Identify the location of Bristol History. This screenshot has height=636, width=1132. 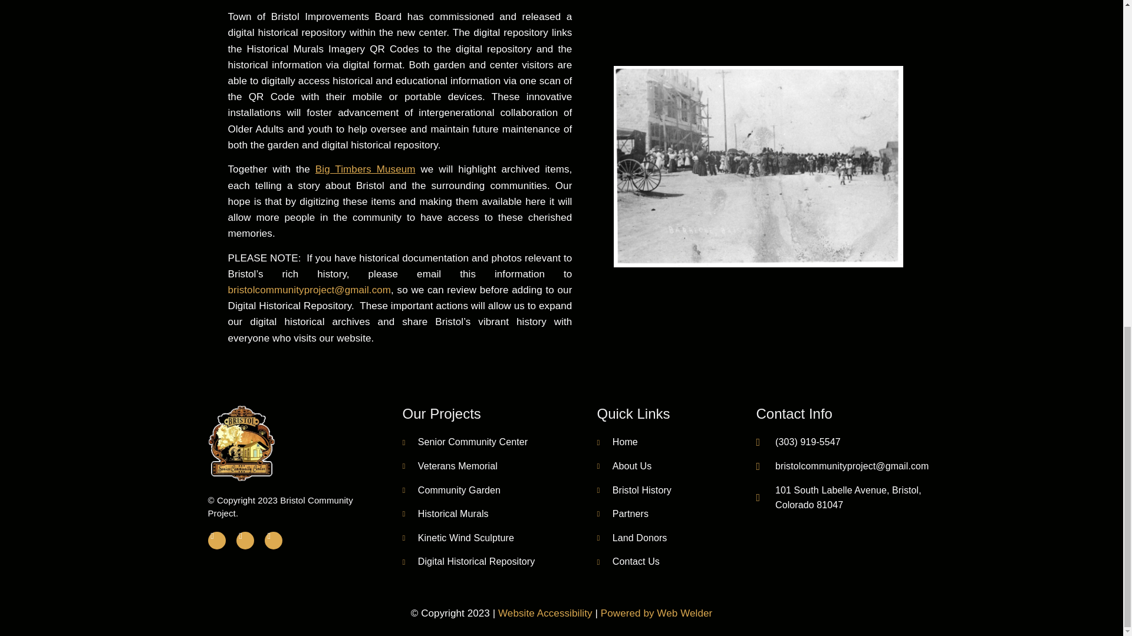
(633, 490).